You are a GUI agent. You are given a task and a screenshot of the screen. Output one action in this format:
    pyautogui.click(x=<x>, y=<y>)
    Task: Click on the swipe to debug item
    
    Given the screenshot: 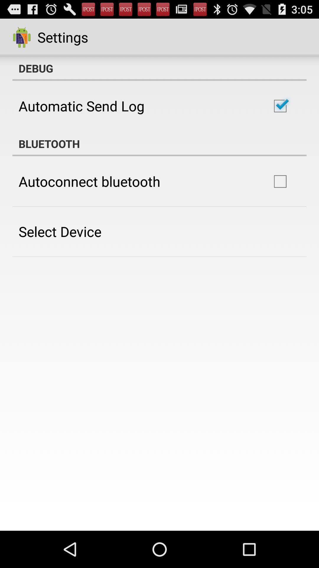 What is the action you would take?
    pyautogui.click(x=159, y=68)
    